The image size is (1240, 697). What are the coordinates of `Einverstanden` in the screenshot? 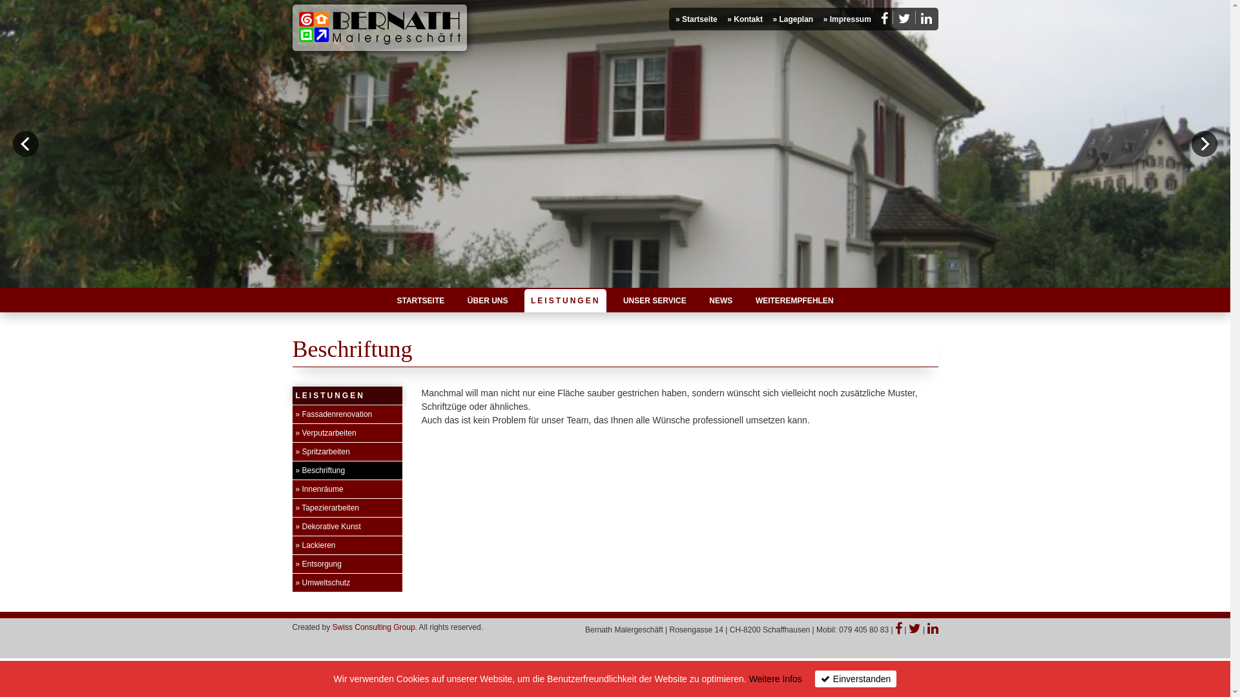 It's located at (856, 679).